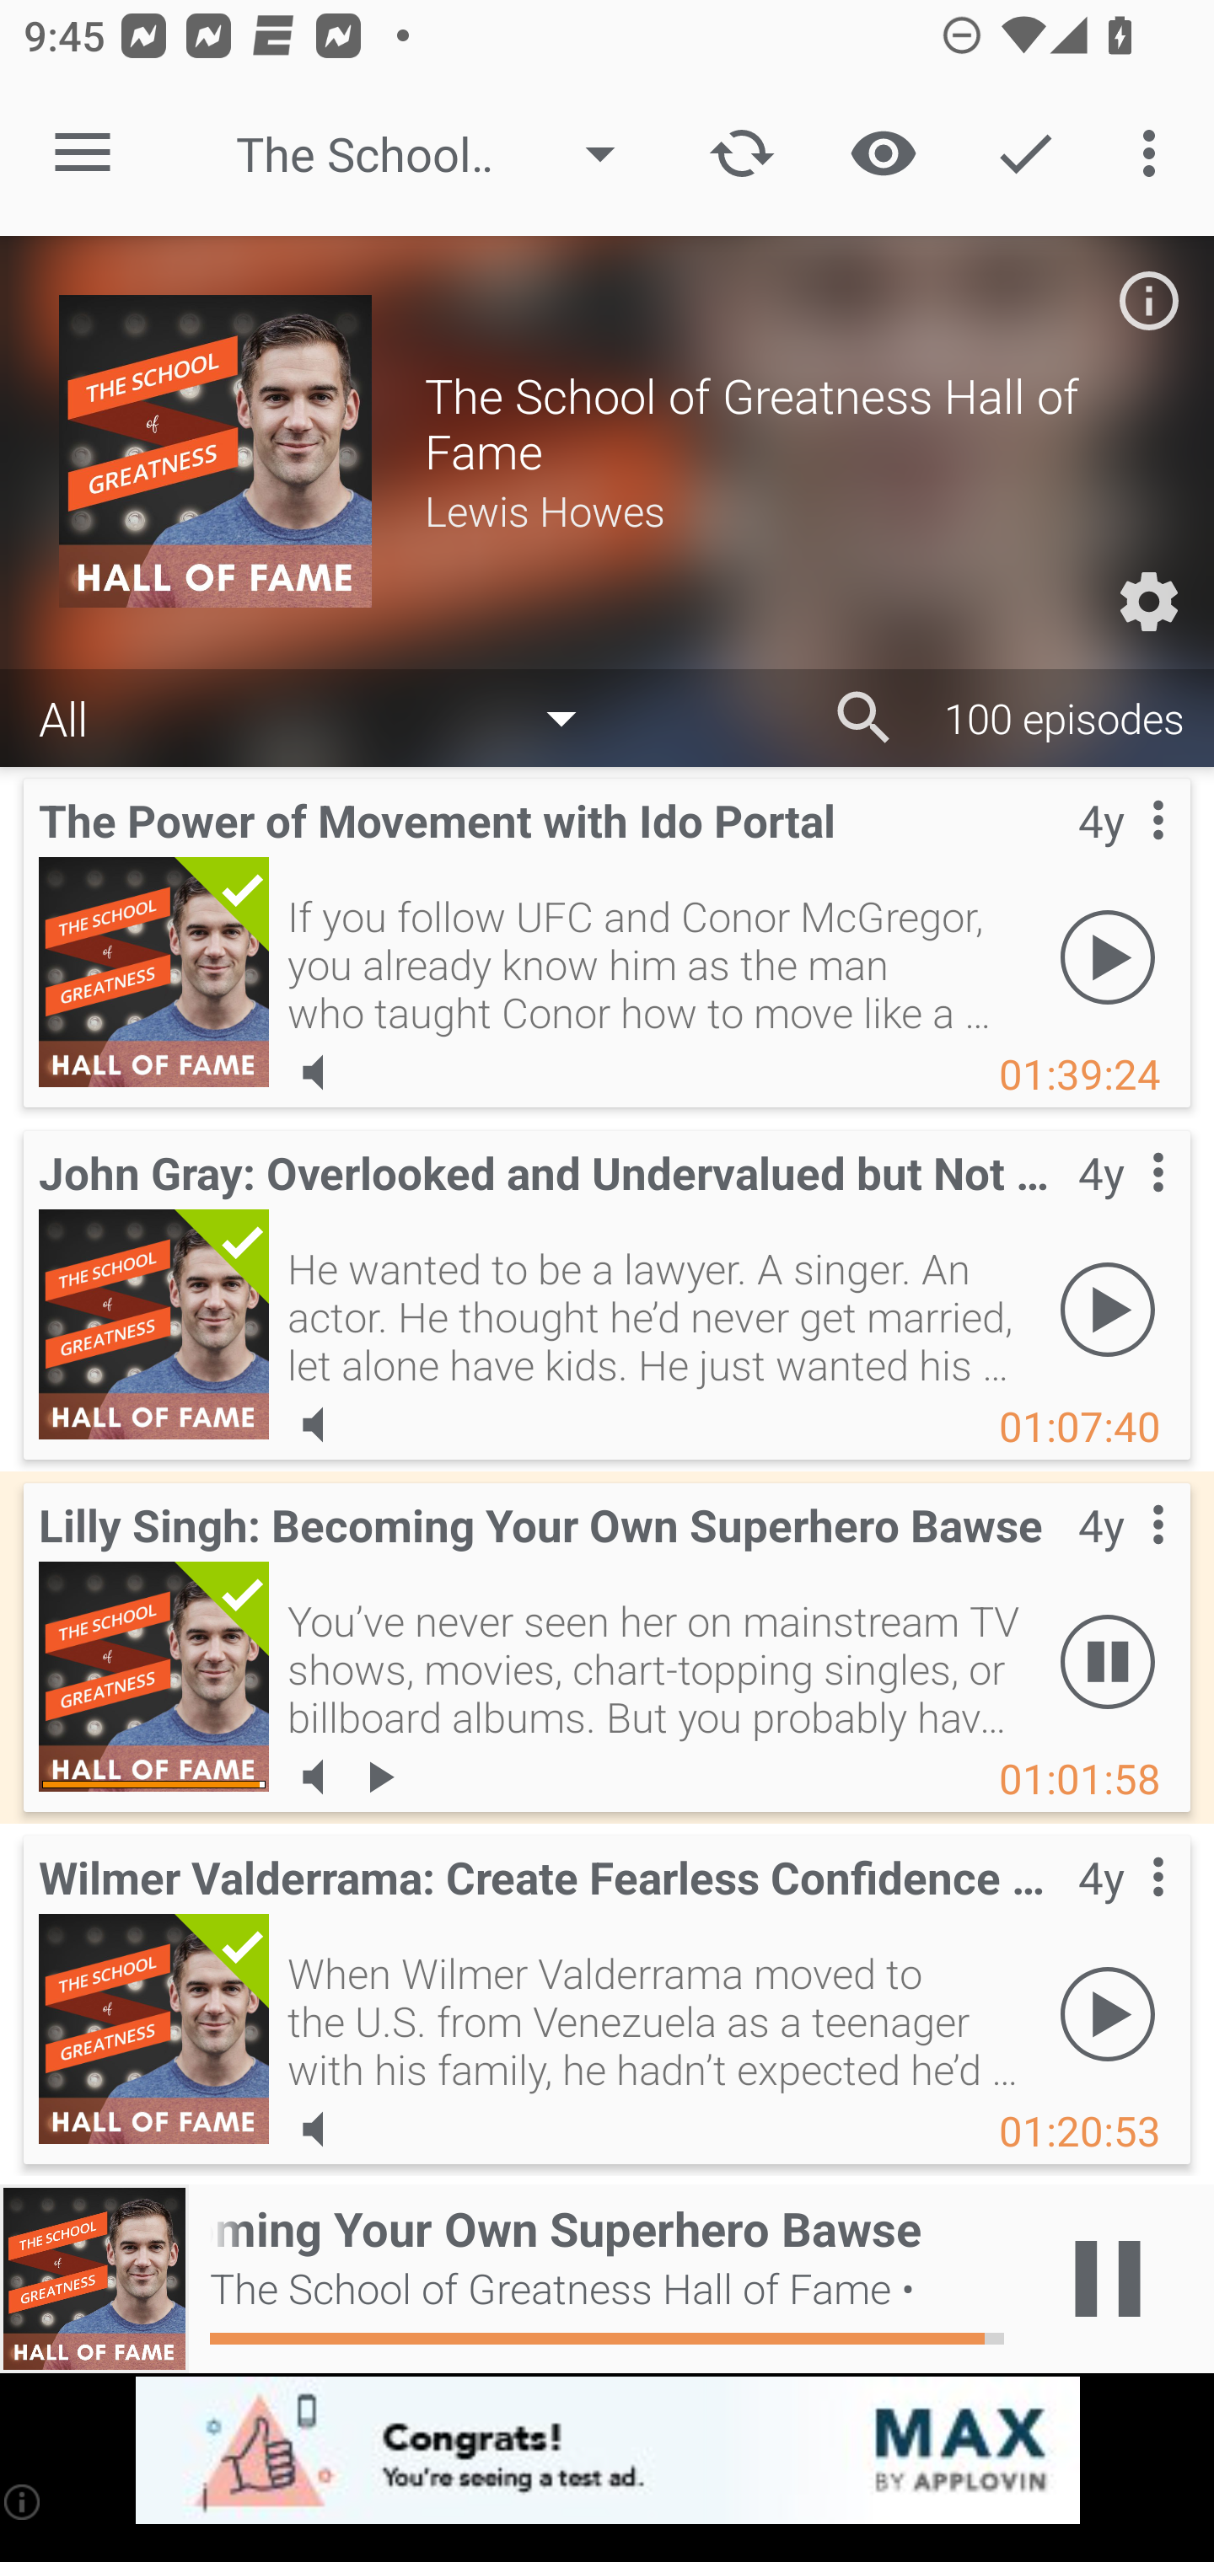  What do you see at coordinates (83, 153) in the screenshot?
I see `Open navigation sidebar` at bounding box center [83, 153].